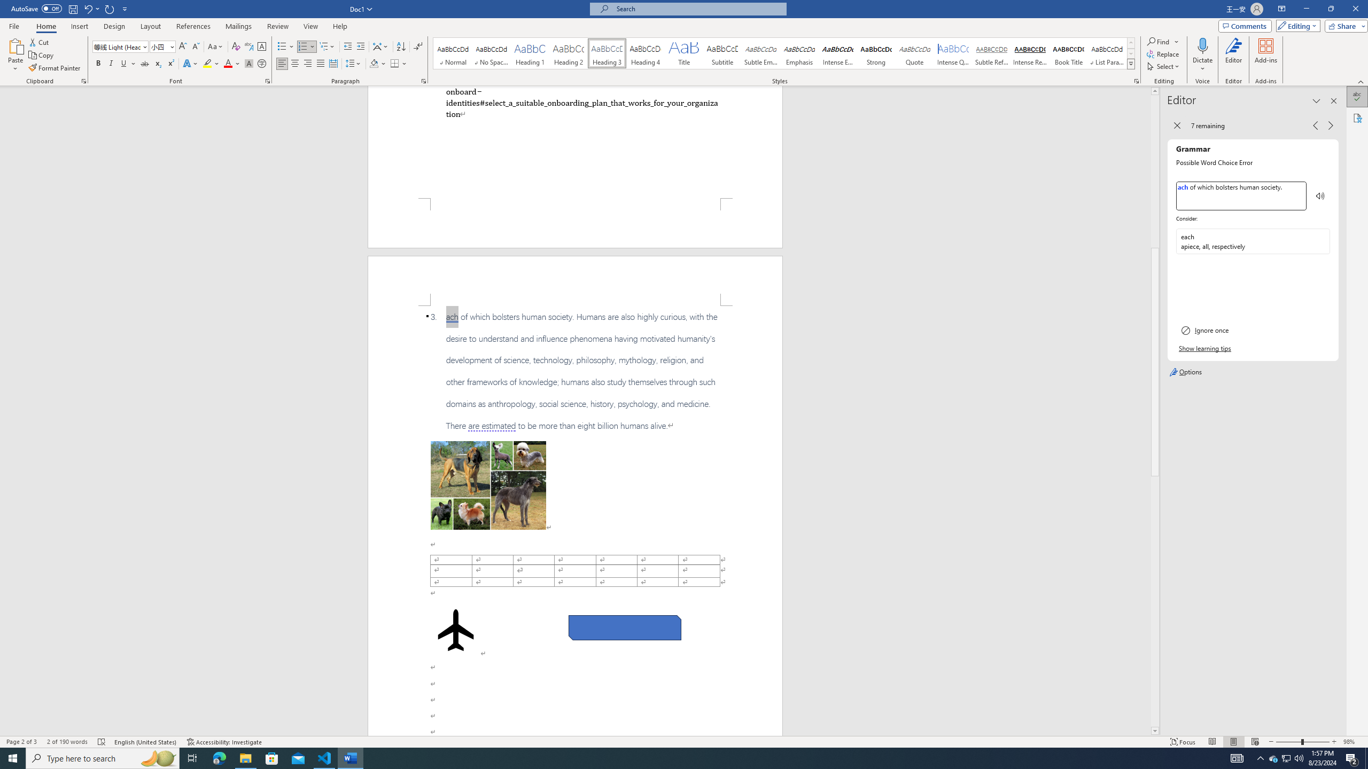 The width and height of the screenshot is (1368, 769). Describe the element at coordinates (1131, 53) in the screenshot. I see `Row Down` at that location.